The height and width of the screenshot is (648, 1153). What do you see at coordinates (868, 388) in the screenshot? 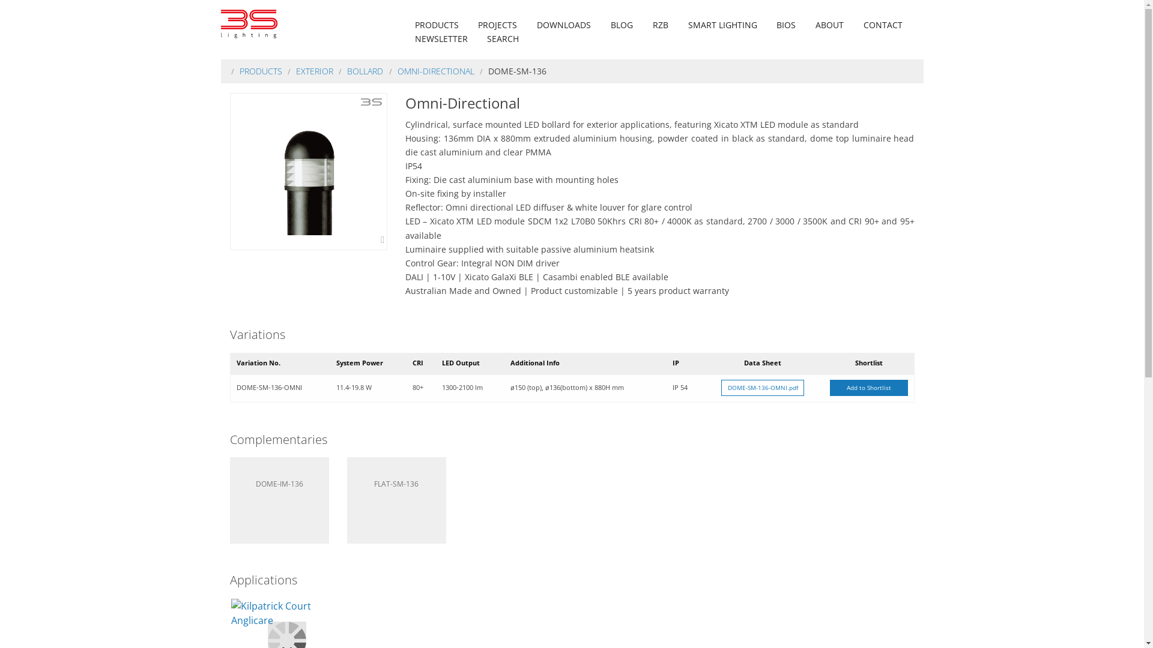
I see `Add to Shortlist` at bounding box center [868, 388].